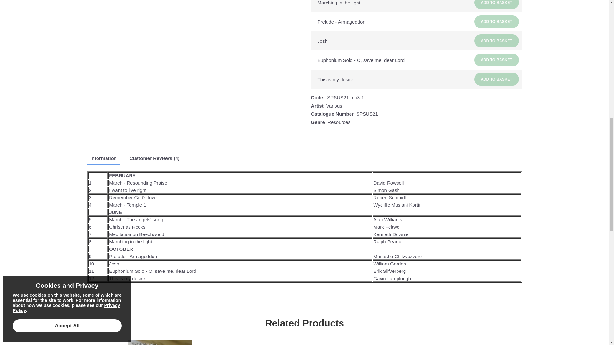 The width and height of the screenshot is (614, 345). Describe the element at coordinates (496, 21) in the screenshot. I see `ADD TO BASKET` at that location.